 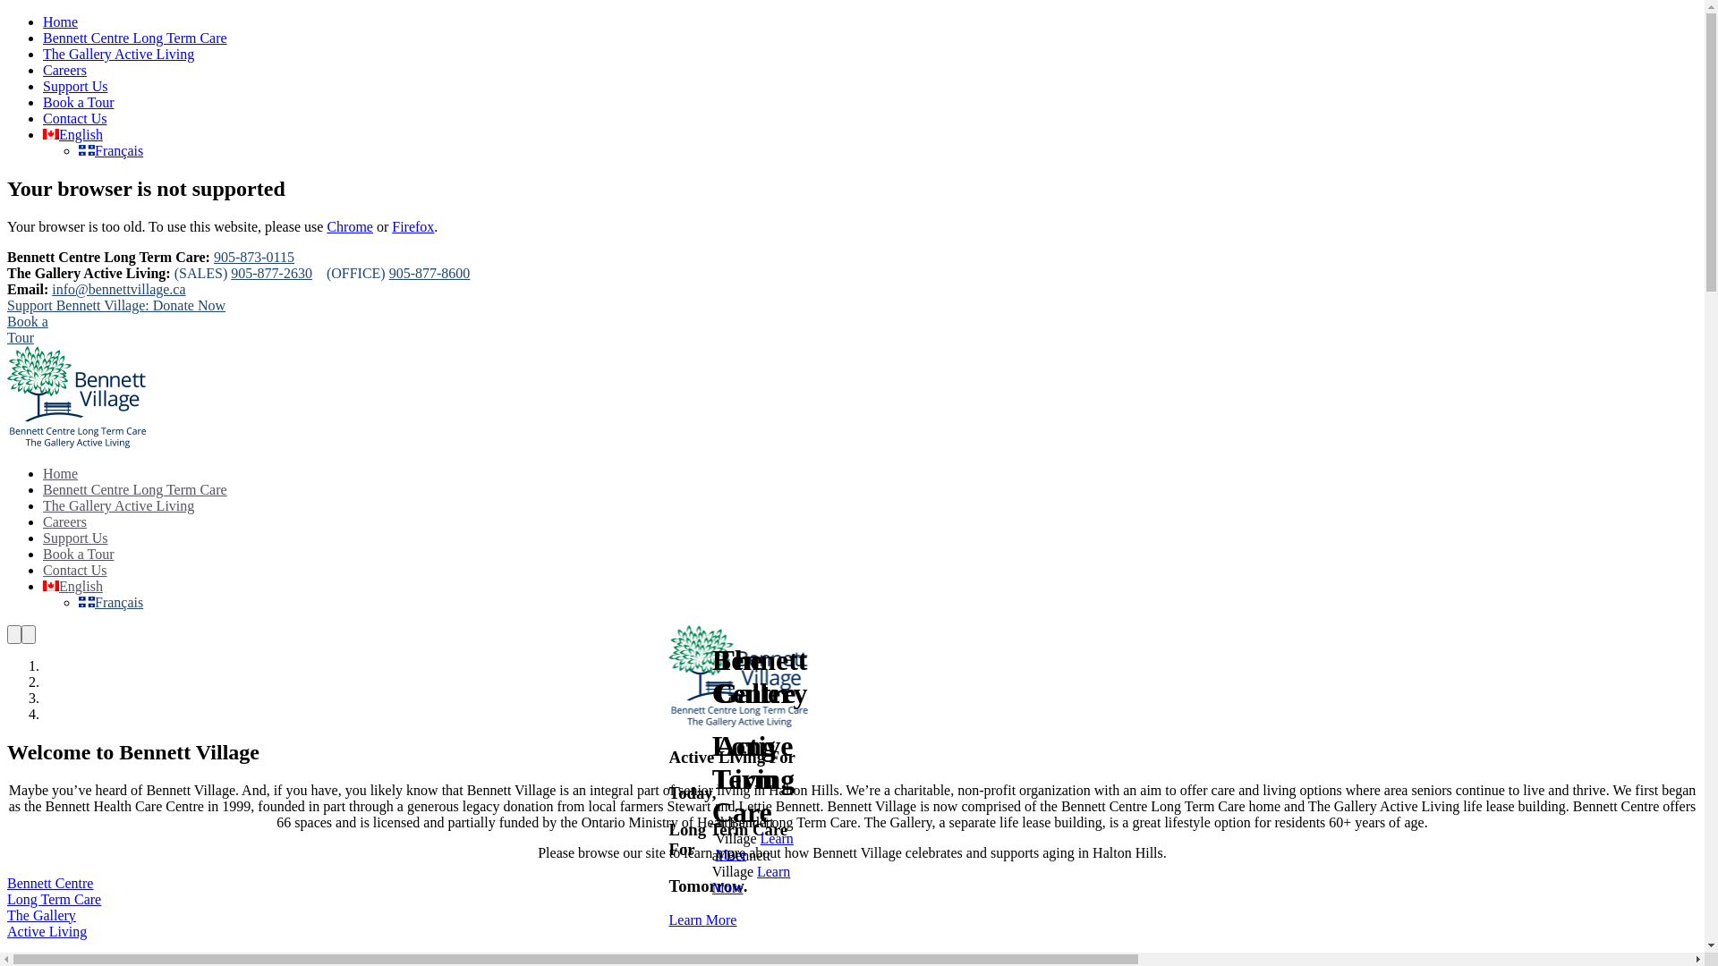 I want to click on Home, so click(x=61, y=474).